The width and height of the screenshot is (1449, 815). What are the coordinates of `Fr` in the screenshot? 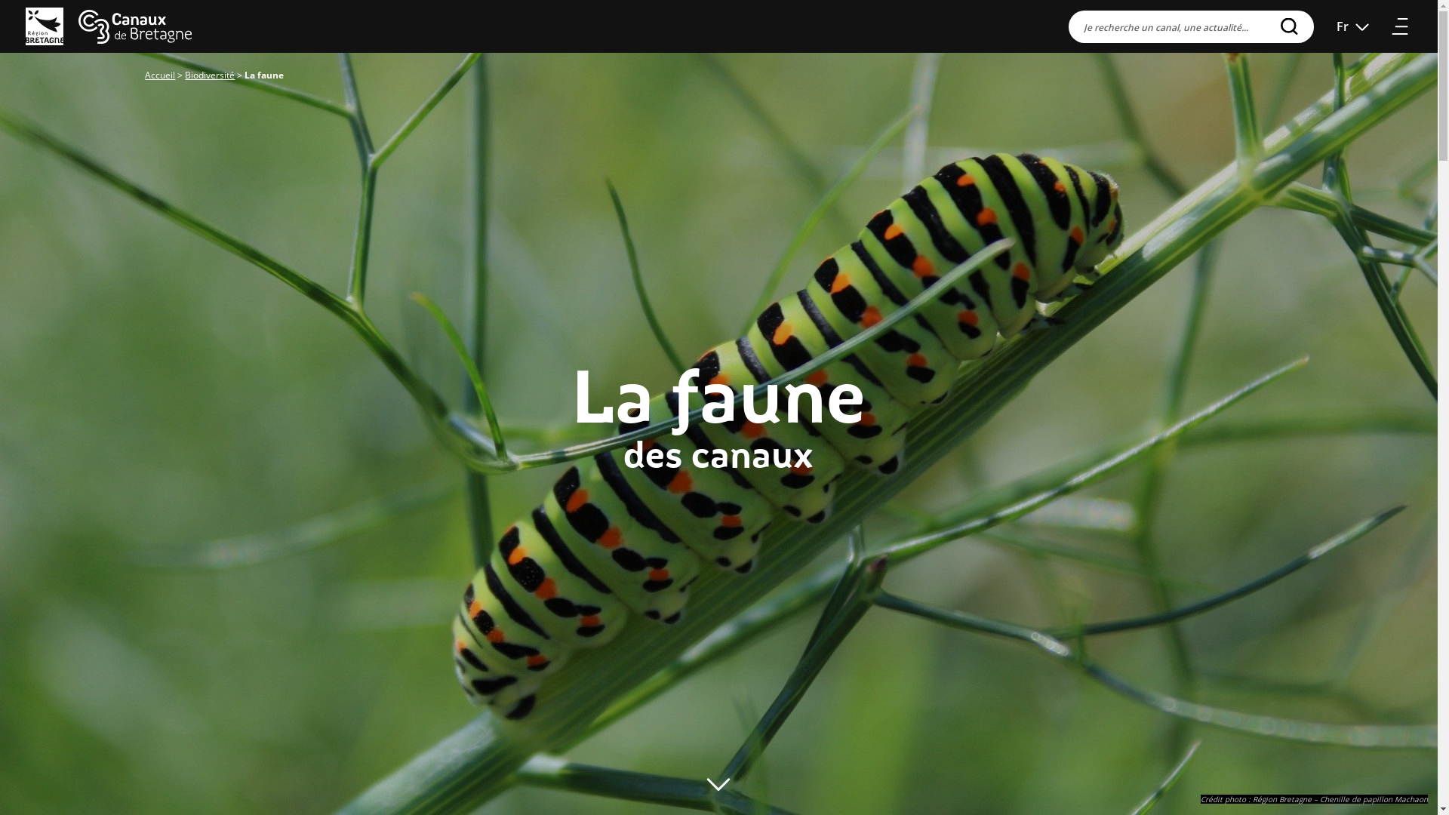 It's located at (1354, 26).